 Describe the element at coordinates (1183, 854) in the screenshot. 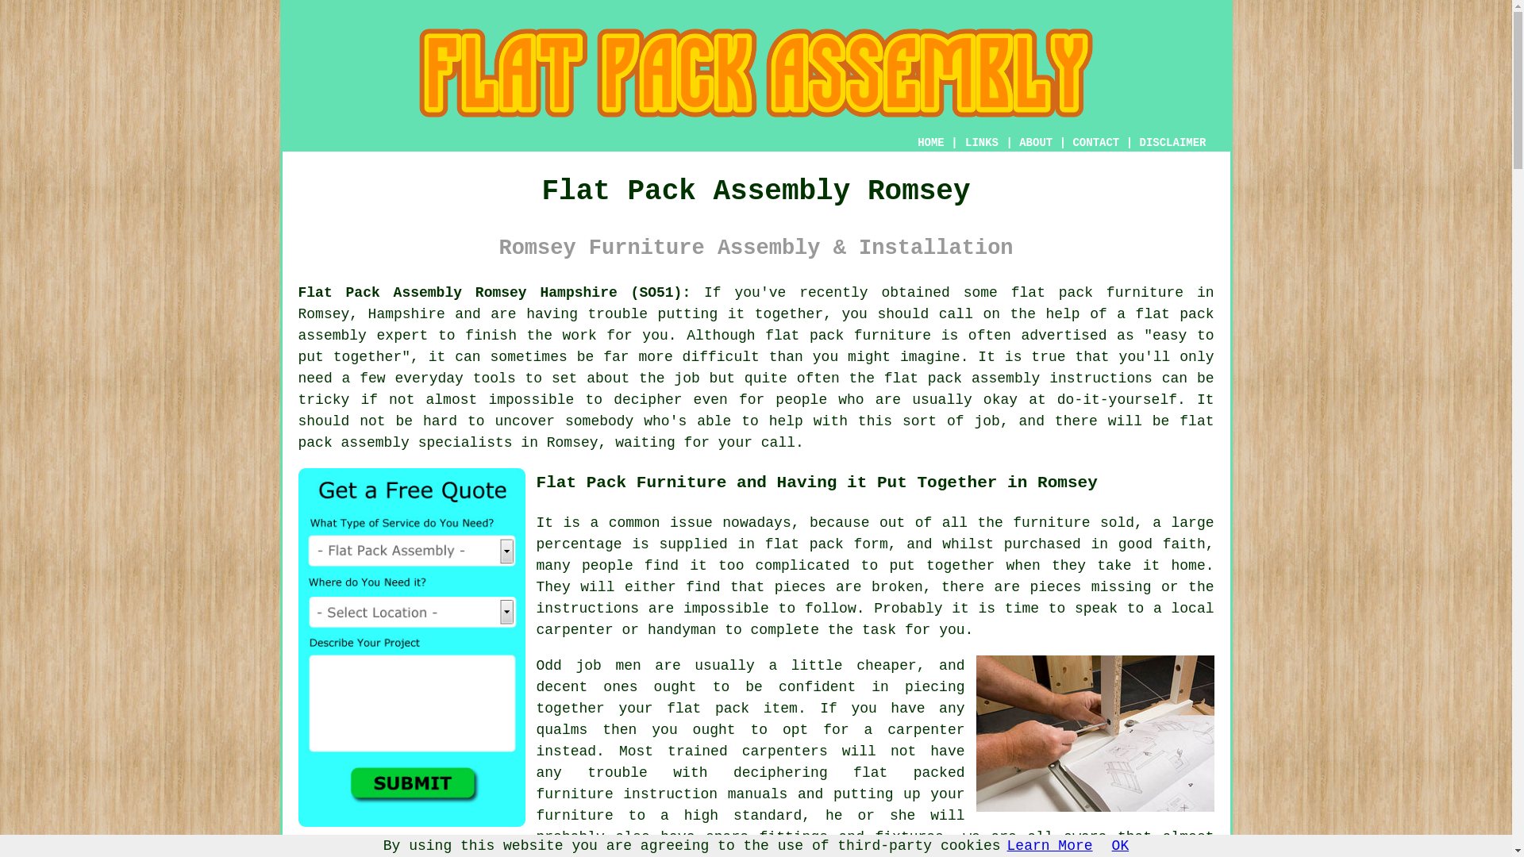

I see `the job` at that location.